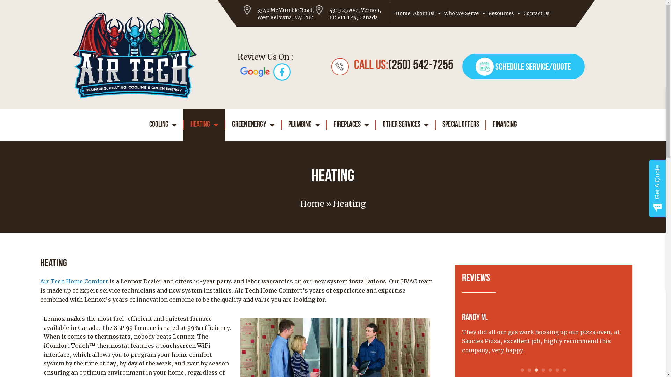 The width and height of the screenshot is (671, 377). Describe the element at coordinates (529, 370) in the screenshot. I see `2` at that location.